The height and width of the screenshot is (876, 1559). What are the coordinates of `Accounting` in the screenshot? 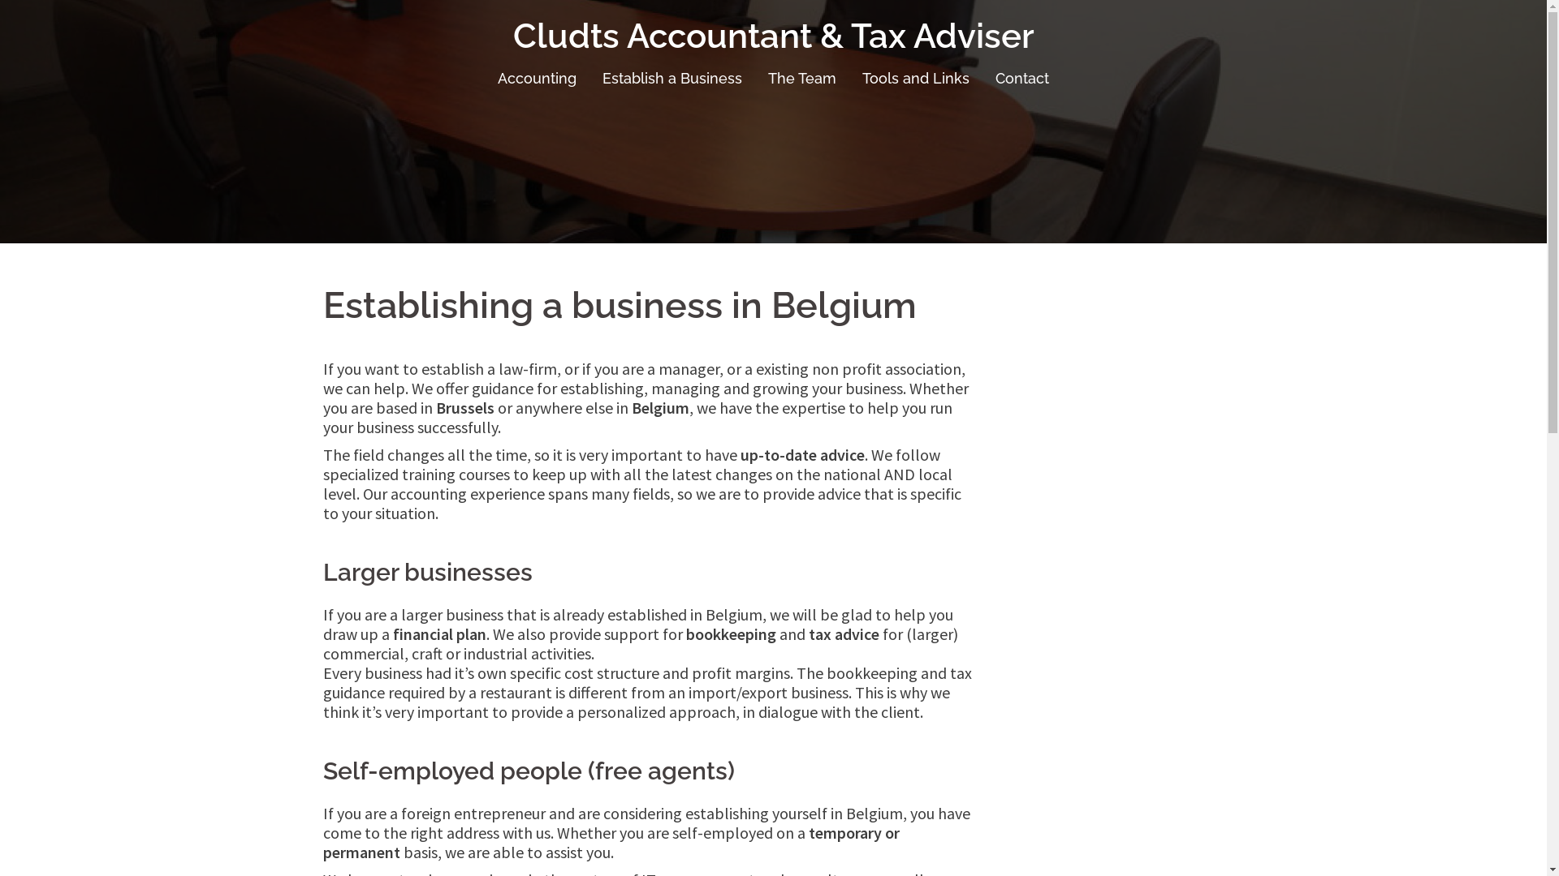 It's located at (538, 79).